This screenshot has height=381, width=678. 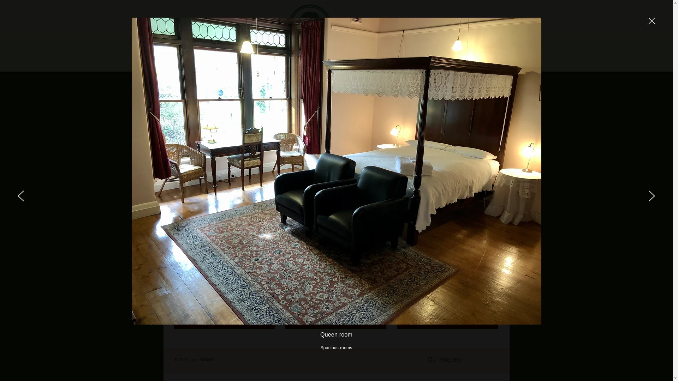 What do you see at coordinates (466, 61) in the screenshot?
I see `Location` at bounding box center [466, 61].